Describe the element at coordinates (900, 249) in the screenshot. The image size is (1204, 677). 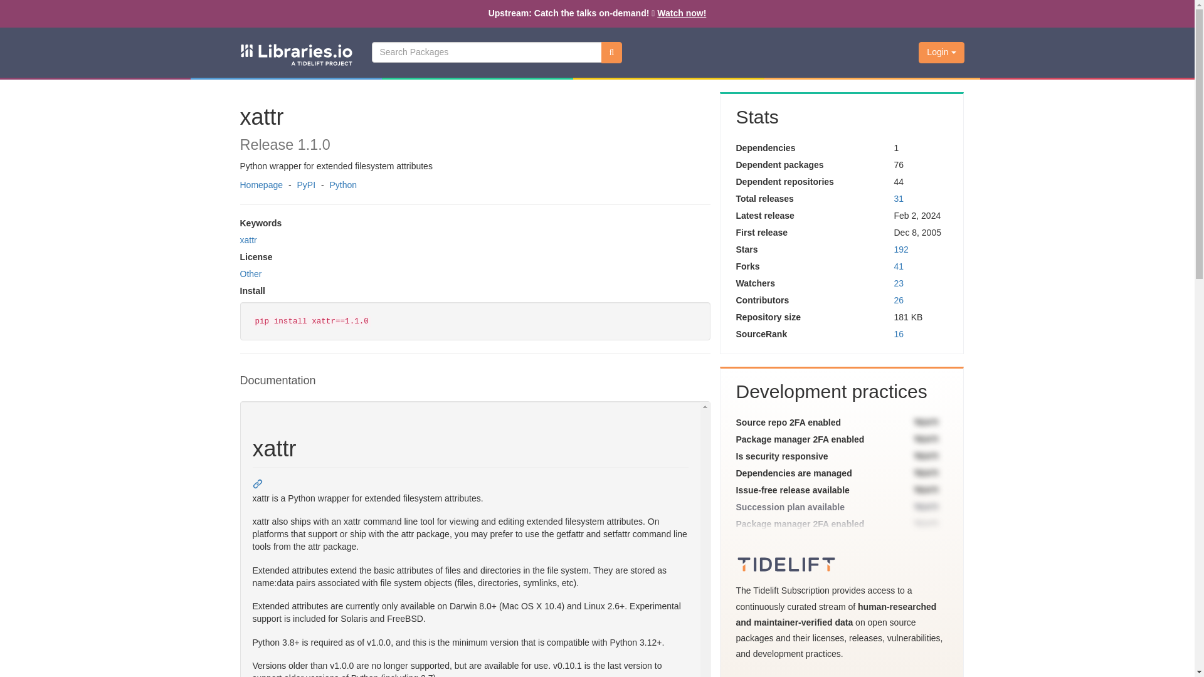
I see `192` at that location.